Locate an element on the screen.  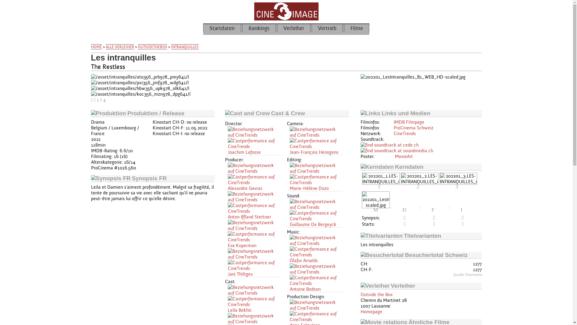
Beziehungsnetzwerk auf CineTrends is located at coordinates (316, 269).